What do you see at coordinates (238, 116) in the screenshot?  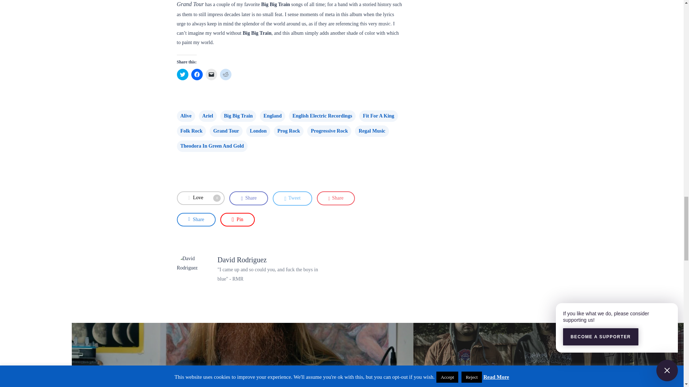 I see `Big Big Train` at bounding box center [238, 116].